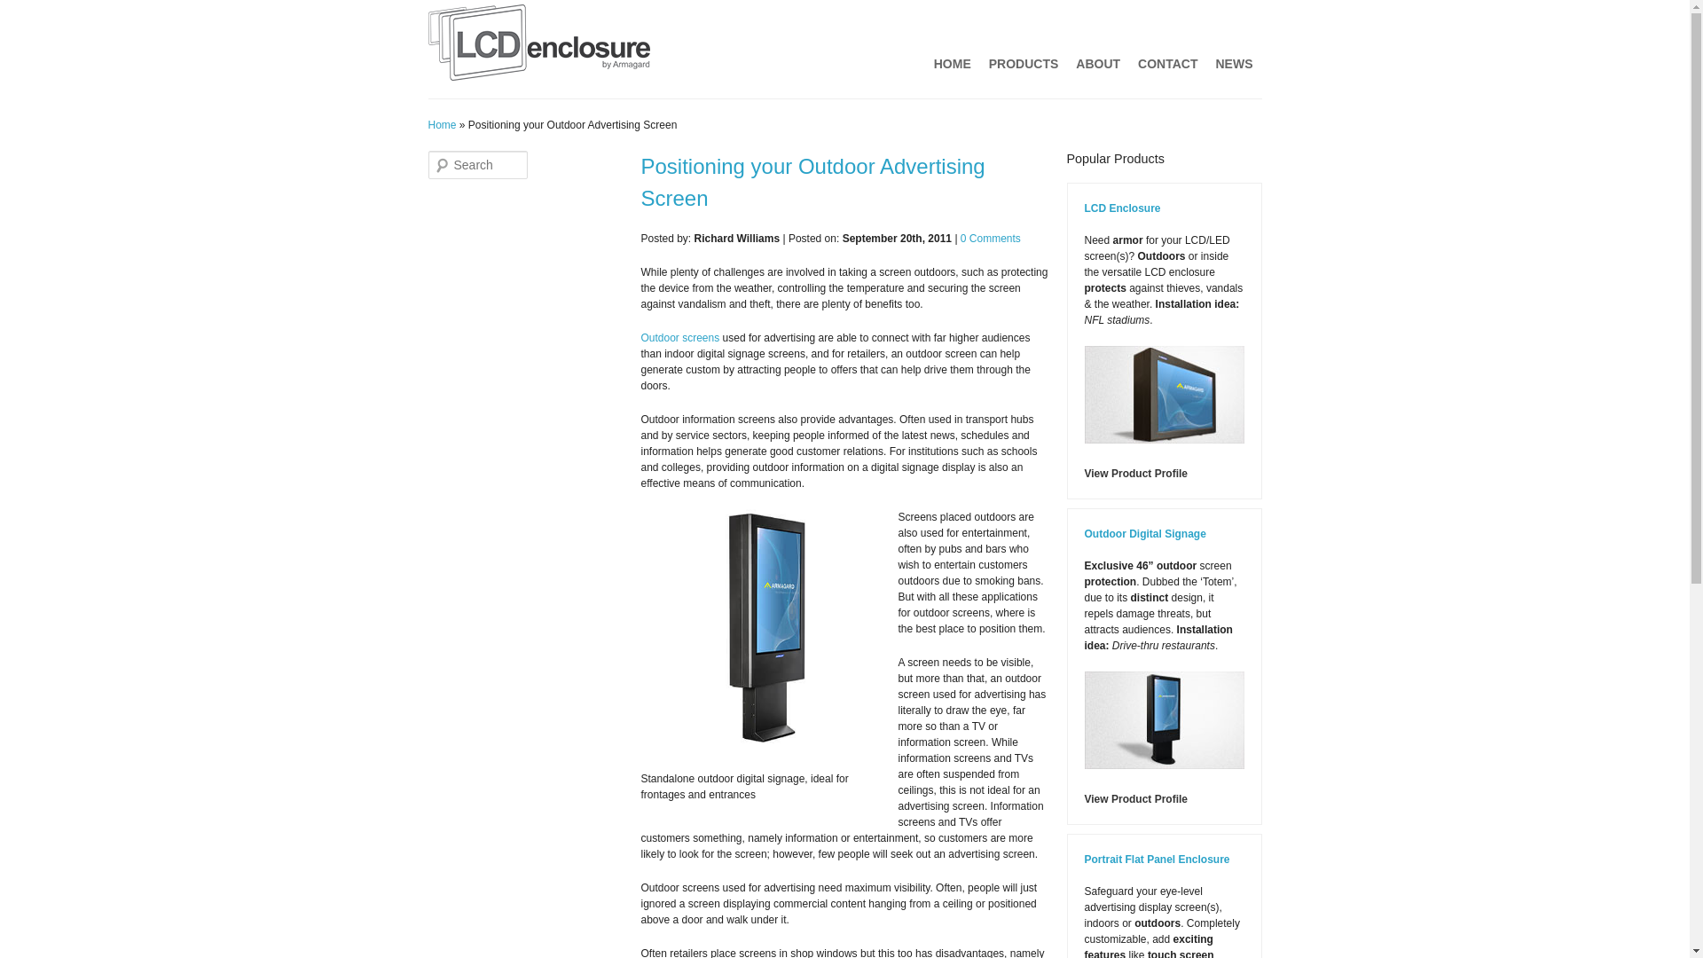 The image size is (1703, 958). Describe the element at coordinates (1144, 534) in the screenshot. I see `Outdoor Digital Signage` at that location.